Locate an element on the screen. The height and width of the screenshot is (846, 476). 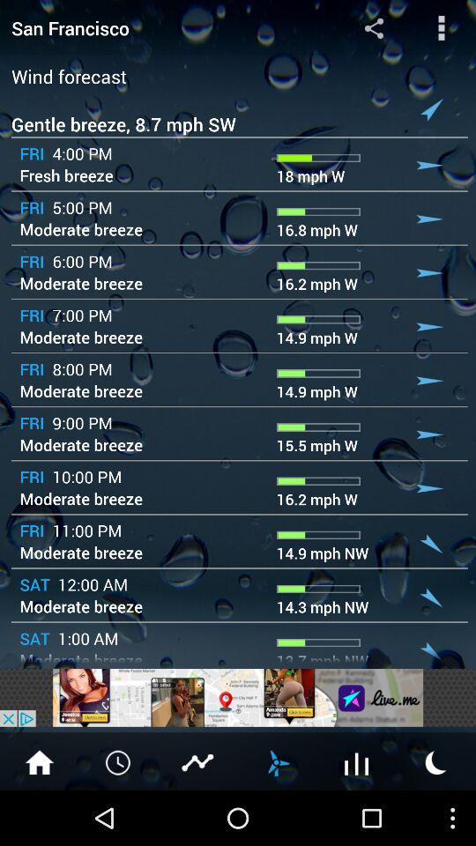
click the second wind meter bar is located at coordinates (317, 211).